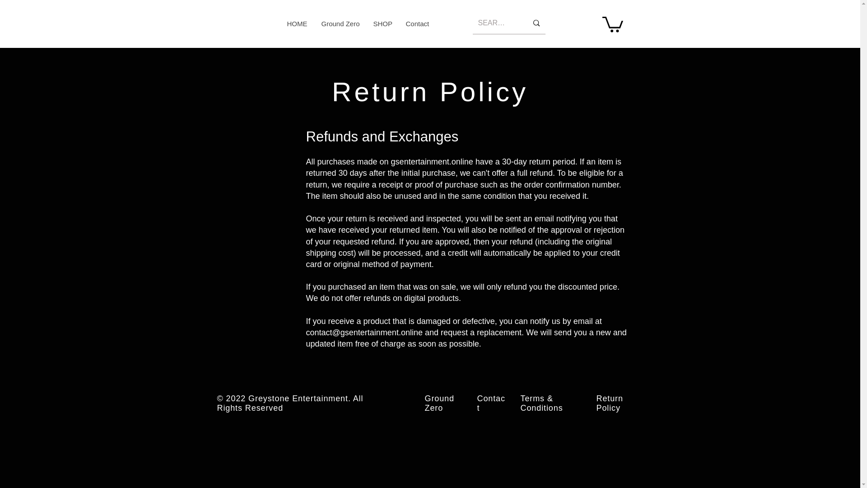 This screenshot has width=867, height=488. Describe the element at coordinates (297, 23) in the screenshot. I see `HOME` at that location.